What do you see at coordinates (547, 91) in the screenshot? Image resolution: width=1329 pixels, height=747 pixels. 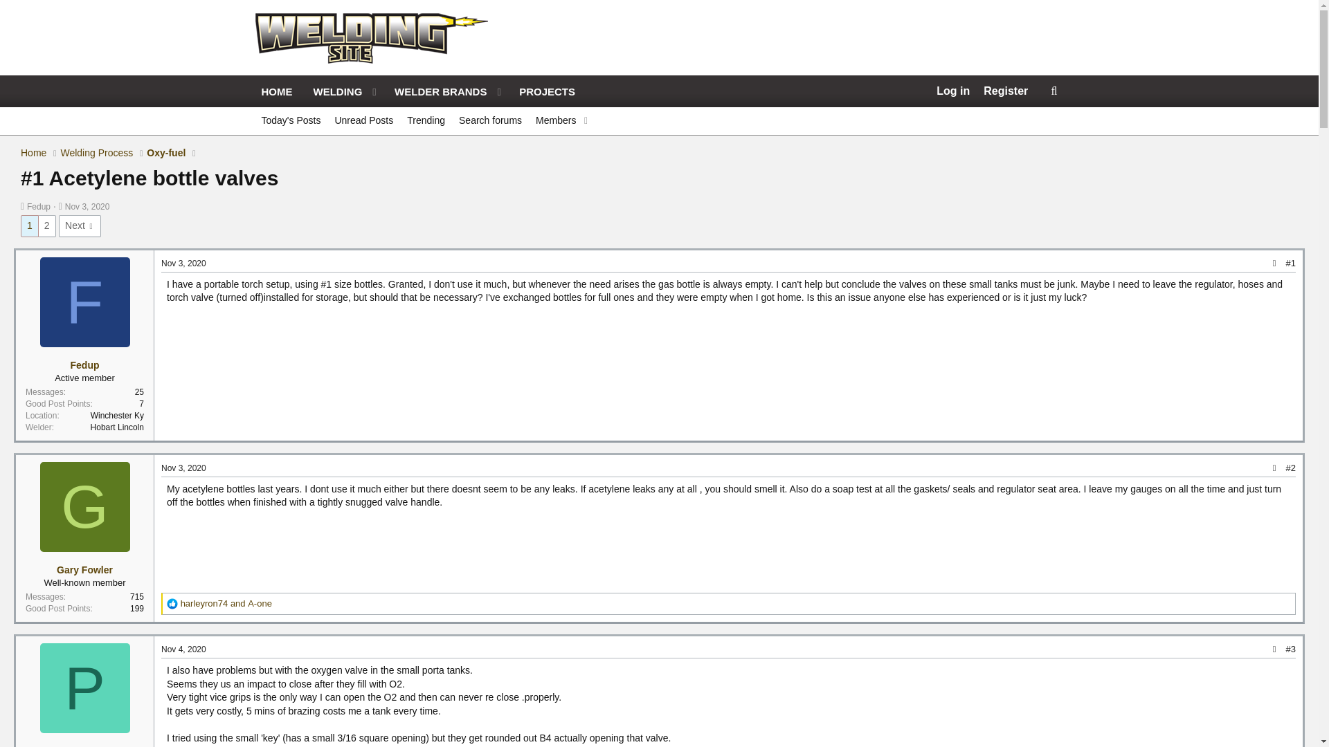 I see `PROJECTS` at bounding box center [547, 91].